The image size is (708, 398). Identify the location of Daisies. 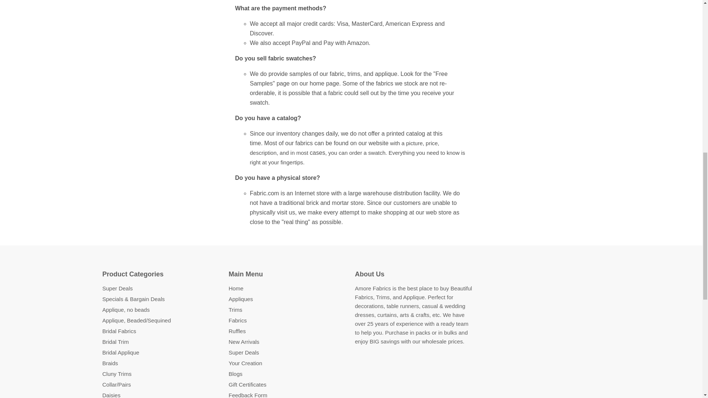
(111, 395).